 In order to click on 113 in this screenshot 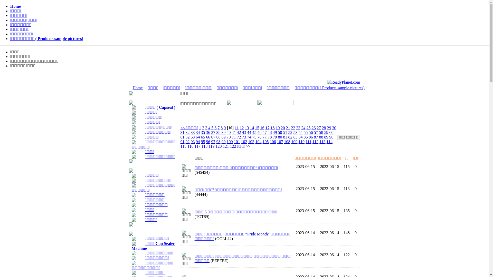, I will do `click(323, 142)`.